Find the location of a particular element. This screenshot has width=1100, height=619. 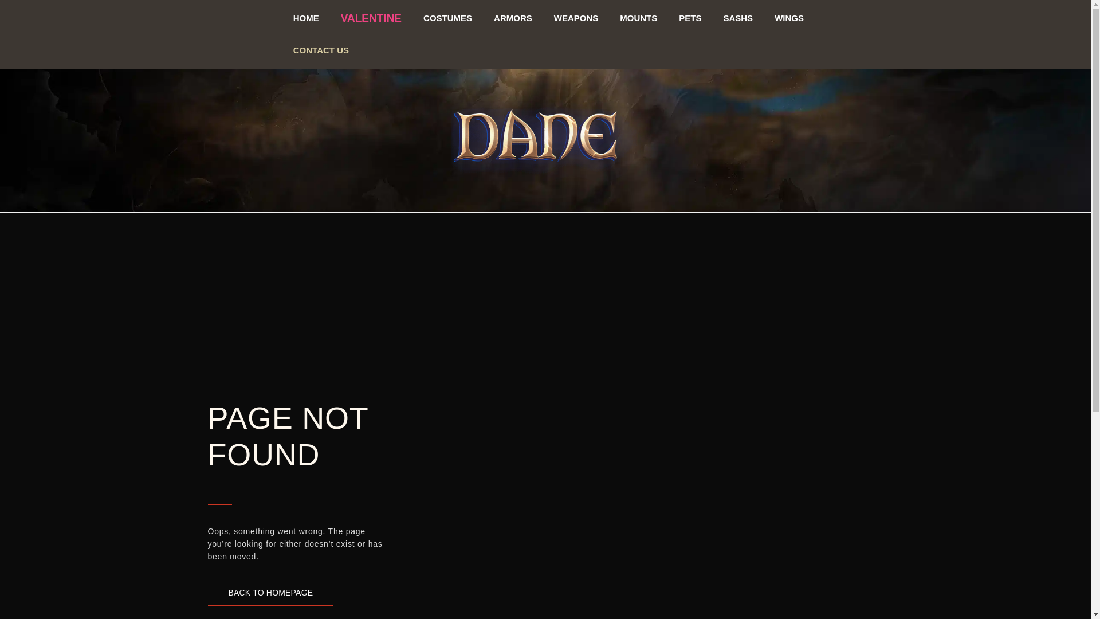

HOME is located at coordinates (305, 18).